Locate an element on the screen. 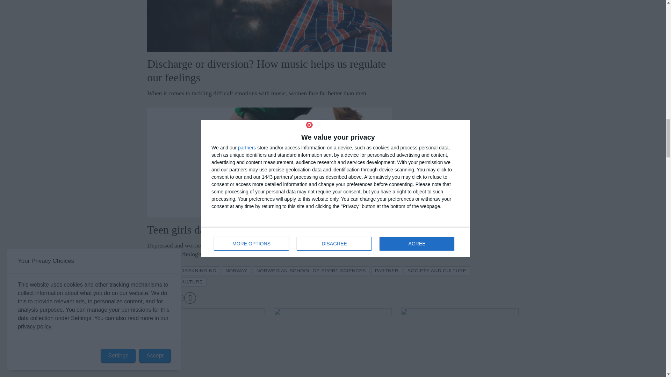 The image size is (671, 377). DANCE is located at coordinates (159, 271).